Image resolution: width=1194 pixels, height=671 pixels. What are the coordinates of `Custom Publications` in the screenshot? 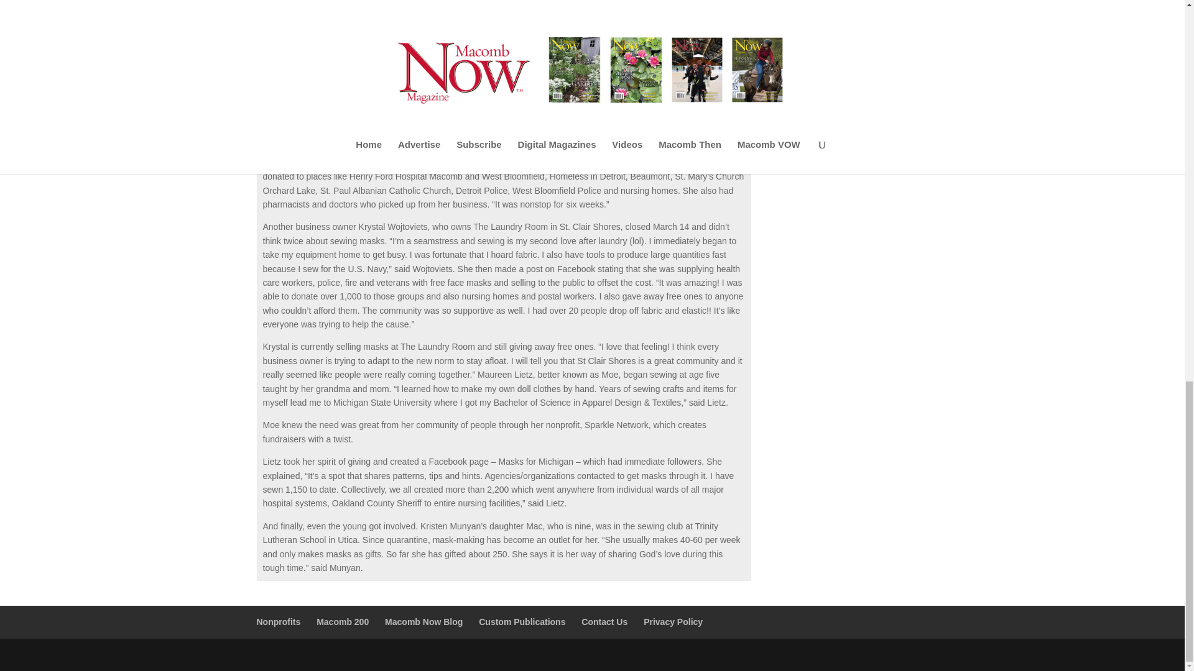 It's located at (521, 621).